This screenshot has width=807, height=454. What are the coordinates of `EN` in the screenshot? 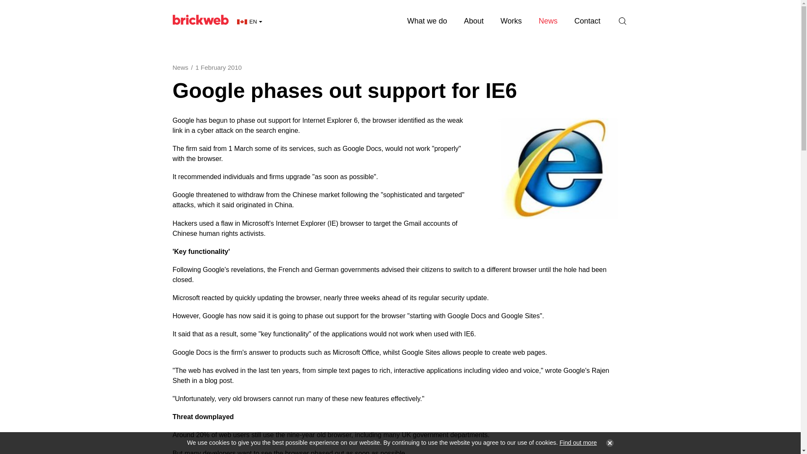 It's located at (250, 22).